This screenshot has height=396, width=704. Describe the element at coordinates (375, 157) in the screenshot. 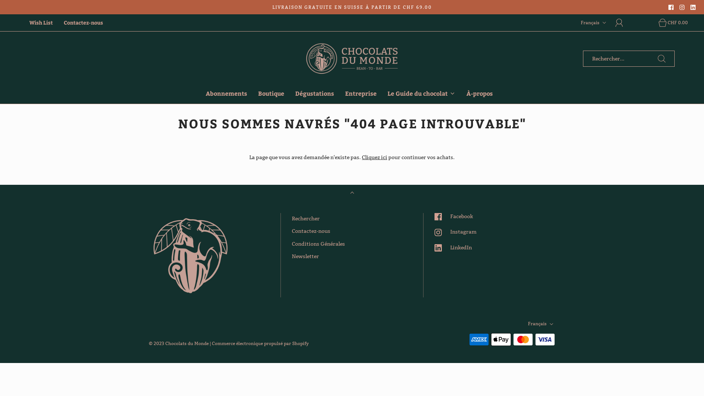

I see `Cliquez ici` at that location.